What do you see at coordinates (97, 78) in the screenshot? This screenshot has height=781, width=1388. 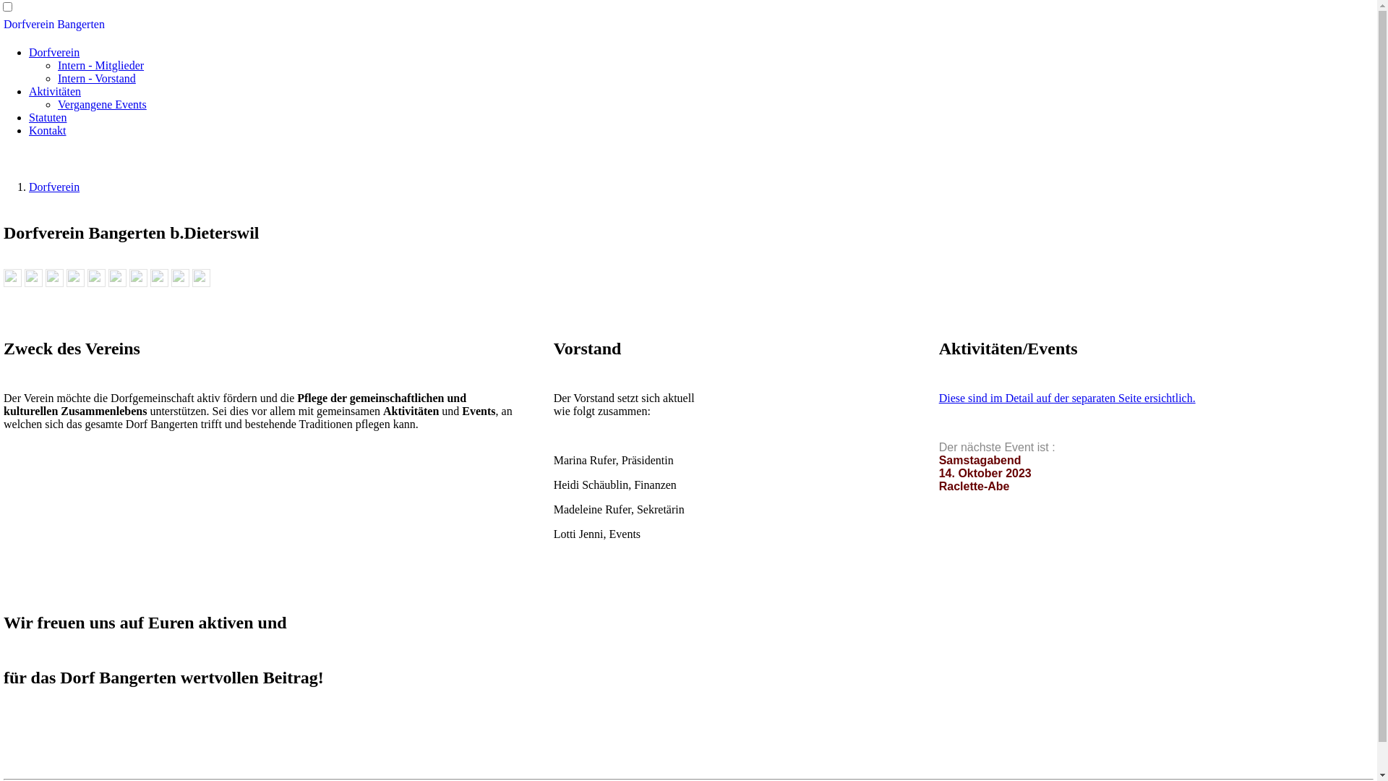 I see `Intern - Vorstand` at bounding box center [97, 78].